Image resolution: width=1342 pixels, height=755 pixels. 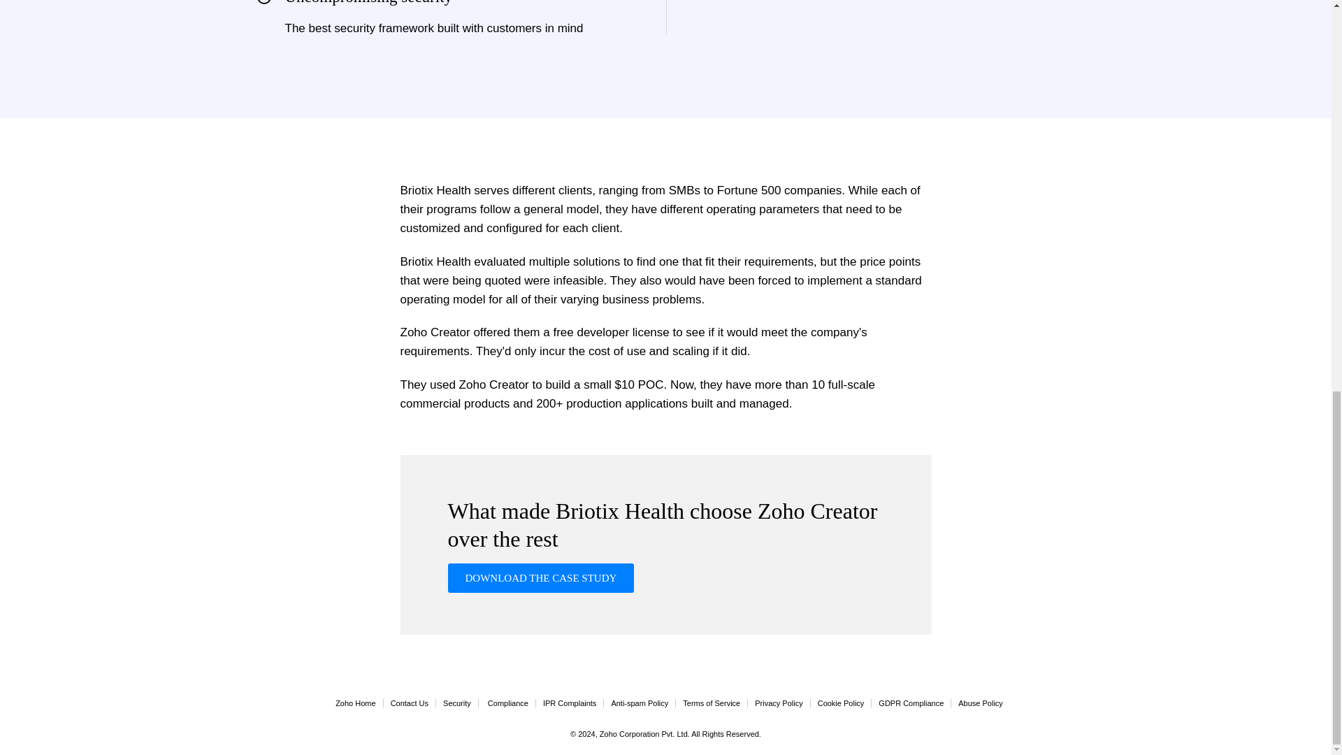 I want to click on Security, so click(x=456, y=703).